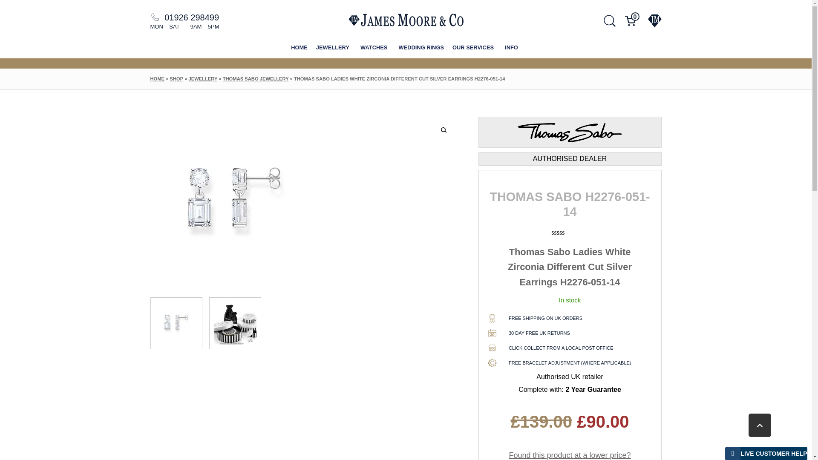 The width and height of the screenshot is (818, 460). What do you see at coordinates (632, 20) in the screenshot?
I see `0` at bounding box center [632, 20].